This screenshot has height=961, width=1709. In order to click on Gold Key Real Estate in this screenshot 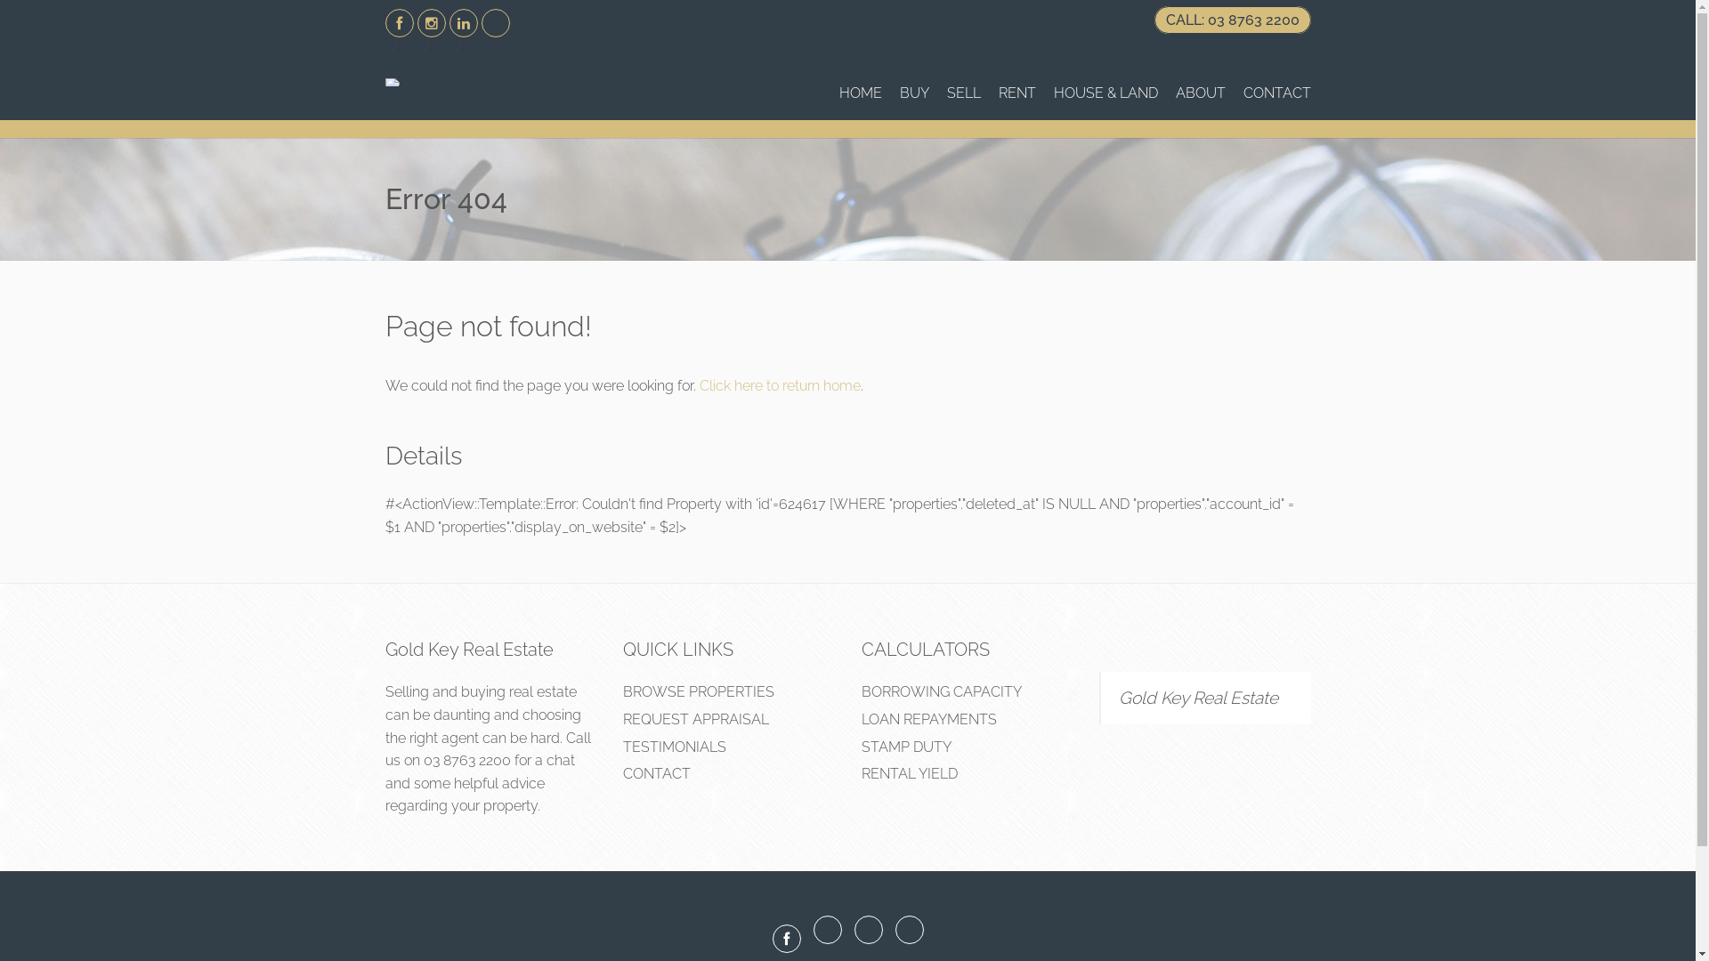, I will do `click(1198, 698)`.